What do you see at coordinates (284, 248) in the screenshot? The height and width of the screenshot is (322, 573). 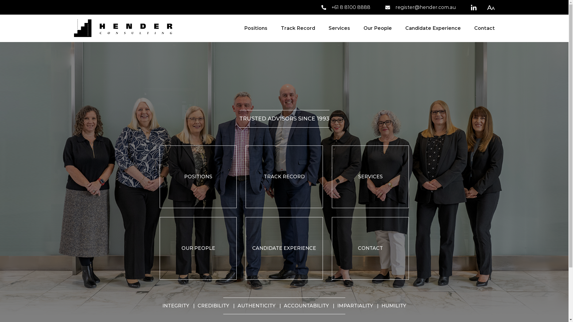 I see `CANDIDATE EXPERIENCE` at bounding box center [284, 248].